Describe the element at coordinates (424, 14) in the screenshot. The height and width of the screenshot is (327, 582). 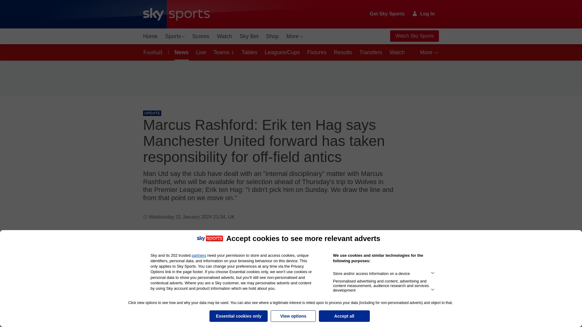
I see `Log In` at that location.